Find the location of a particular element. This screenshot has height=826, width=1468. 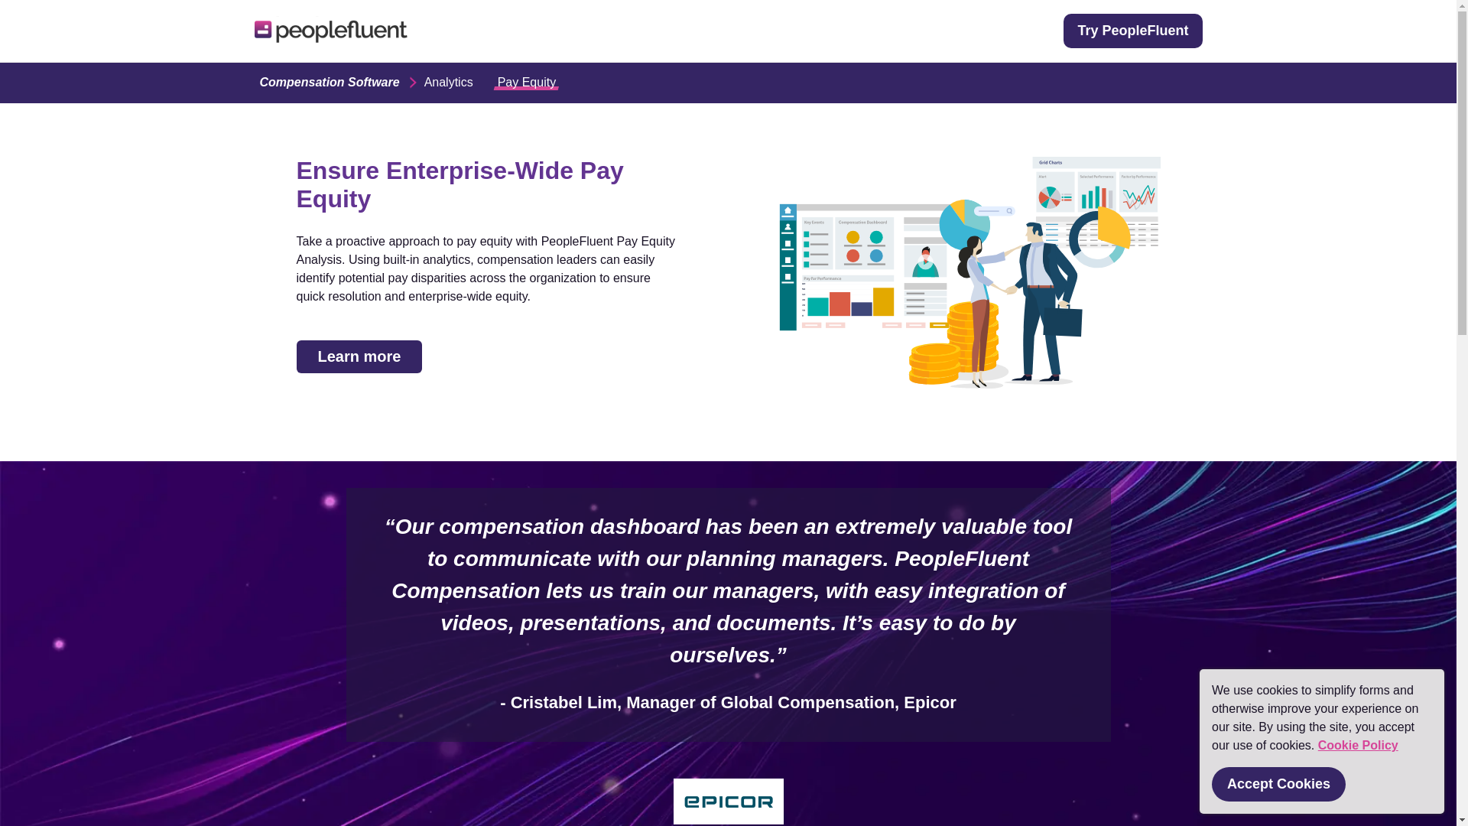

Analytics is located at coordinates (448, 81).